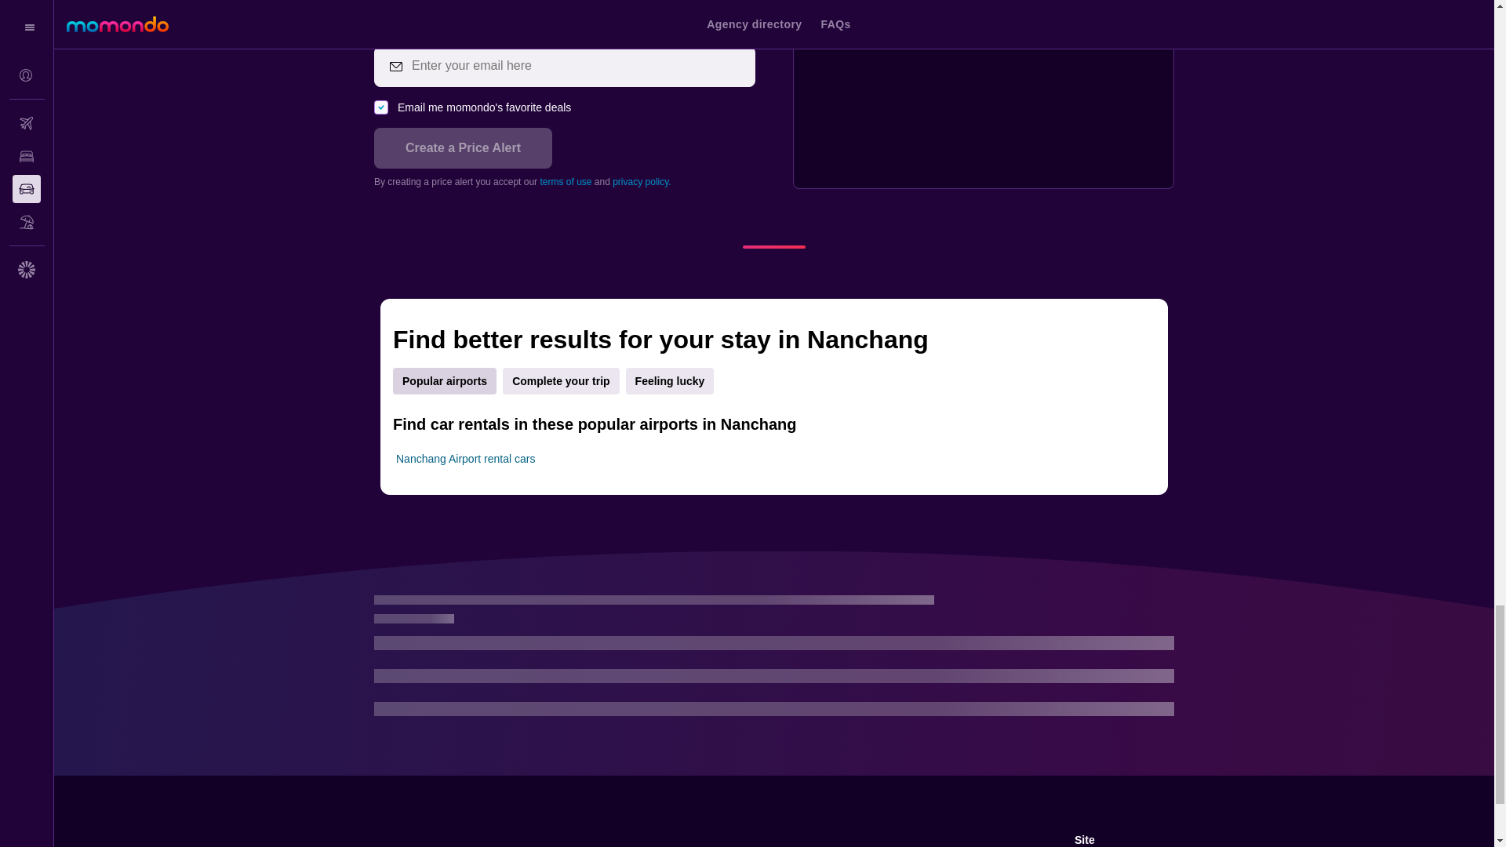 This screenshot has height=847, width=1506. What do you see at coordinates (464, 458) in the screenshot?
I see `Nanchang Airport rental cars` at bounding box center [464, 458].